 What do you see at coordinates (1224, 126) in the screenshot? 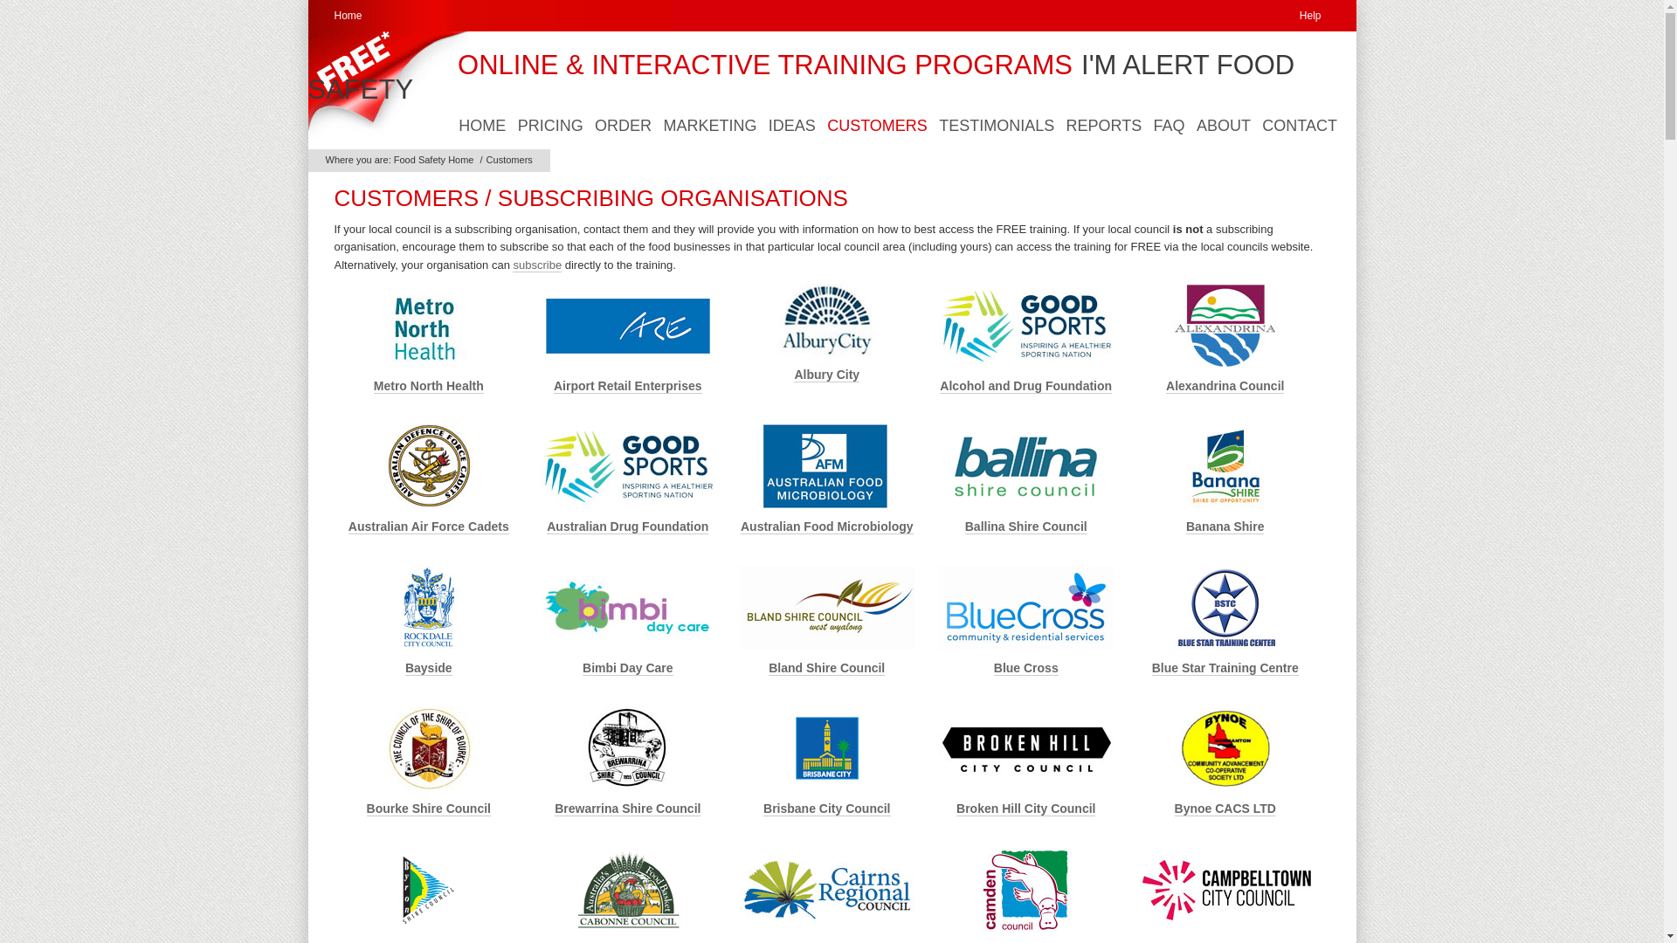
I see `ABOUT` at bounding box center [1224, 126].